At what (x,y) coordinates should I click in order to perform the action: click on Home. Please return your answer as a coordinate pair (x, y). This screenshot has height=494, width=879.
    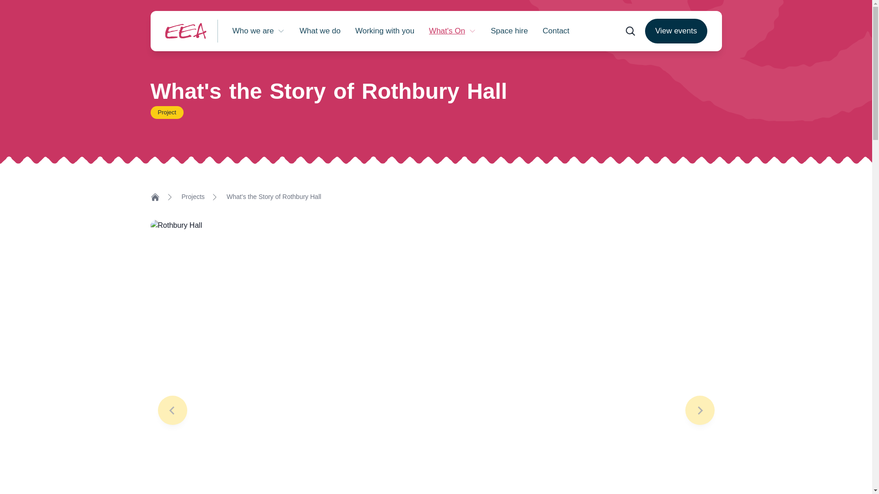
    Looking at the image, I should click on (155, 197).